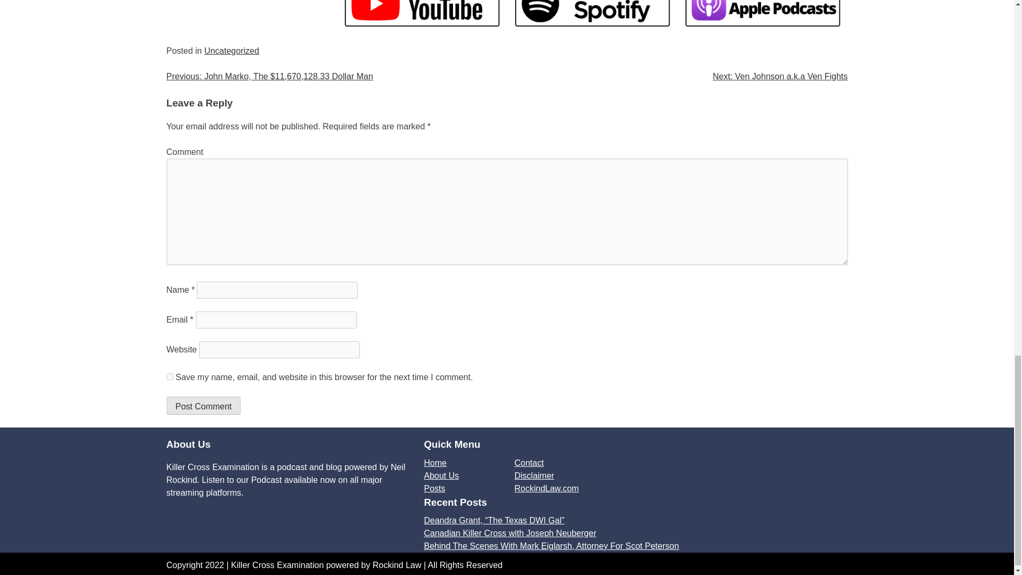  What do you see at coordinates (533, 475) in the screenshot?
I see `Disclaimer` at bounding box center [533, 475].